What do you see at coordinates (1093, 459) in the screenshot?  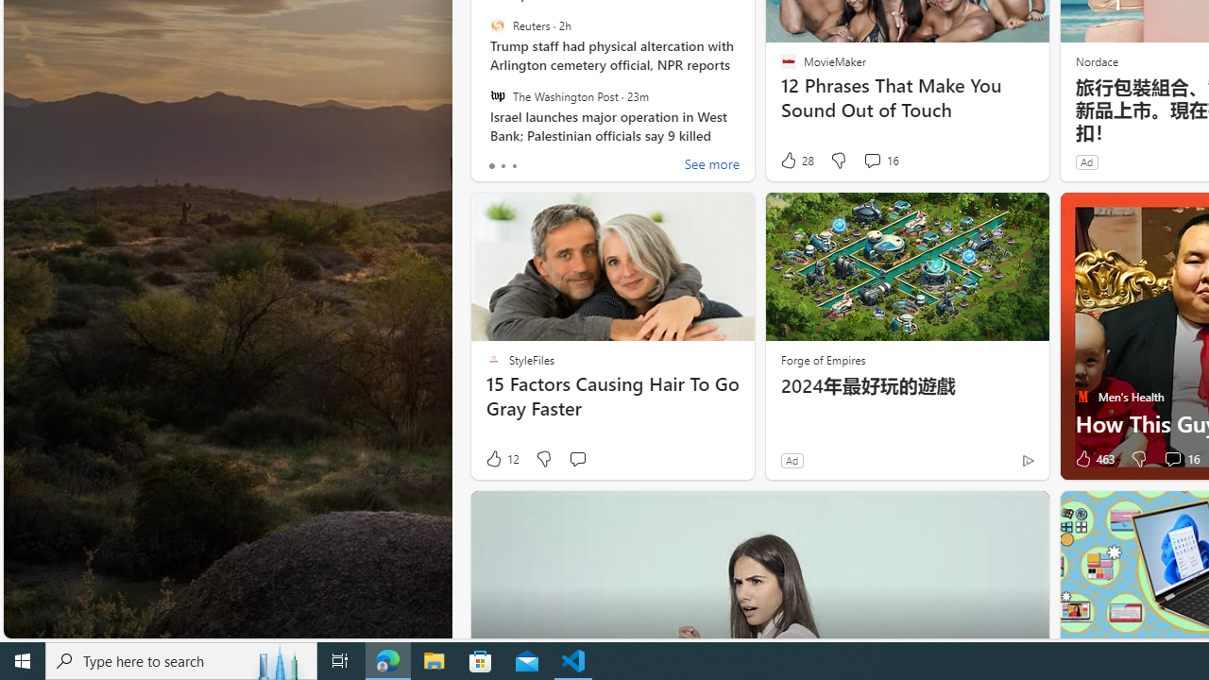 I see `463 Like` at bounding box center [1093, 459].